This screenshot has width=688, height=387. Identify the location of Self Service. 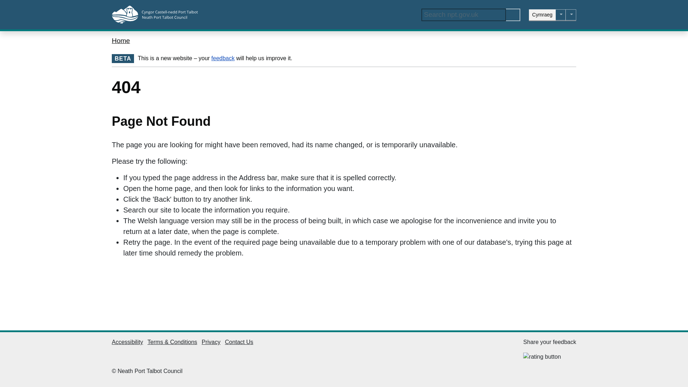
(560, 15).